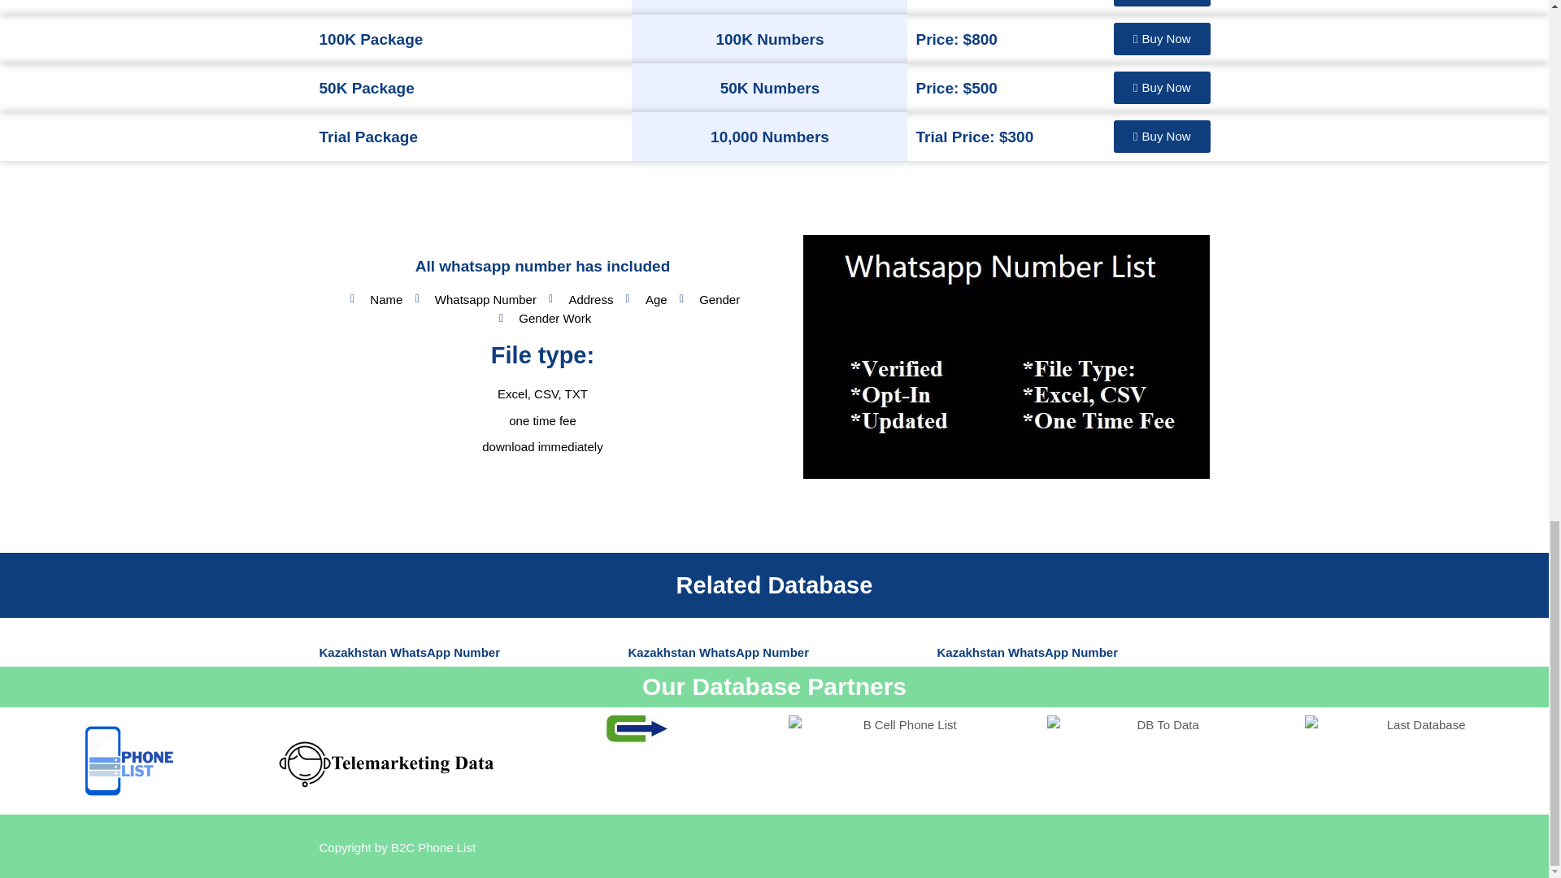 The width and height of the screenshot is (1561, 878). Describe the element at coordinates (1163, 136) in the screenshot. I see `Buy Now` at that location.